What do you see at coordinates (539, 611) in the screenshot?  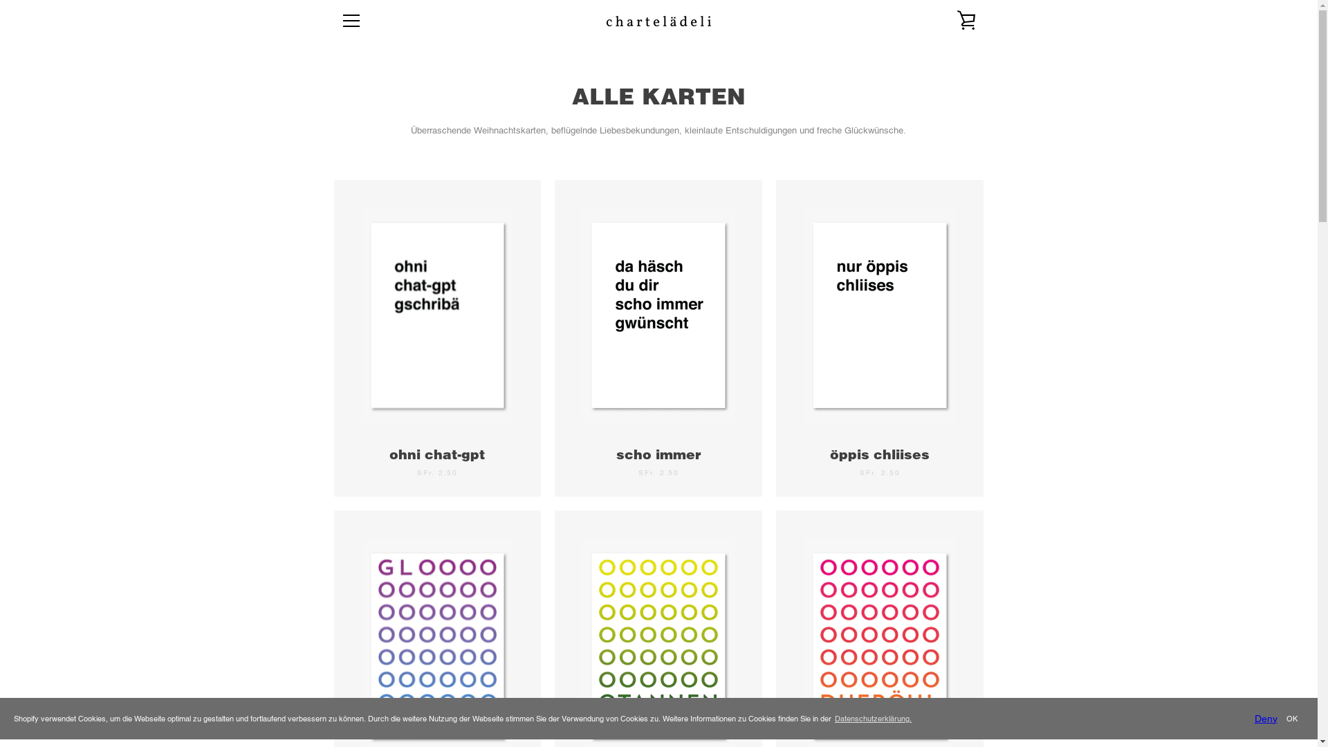 I see `DATENSCHUTZ` at bounding box center [539, 611].